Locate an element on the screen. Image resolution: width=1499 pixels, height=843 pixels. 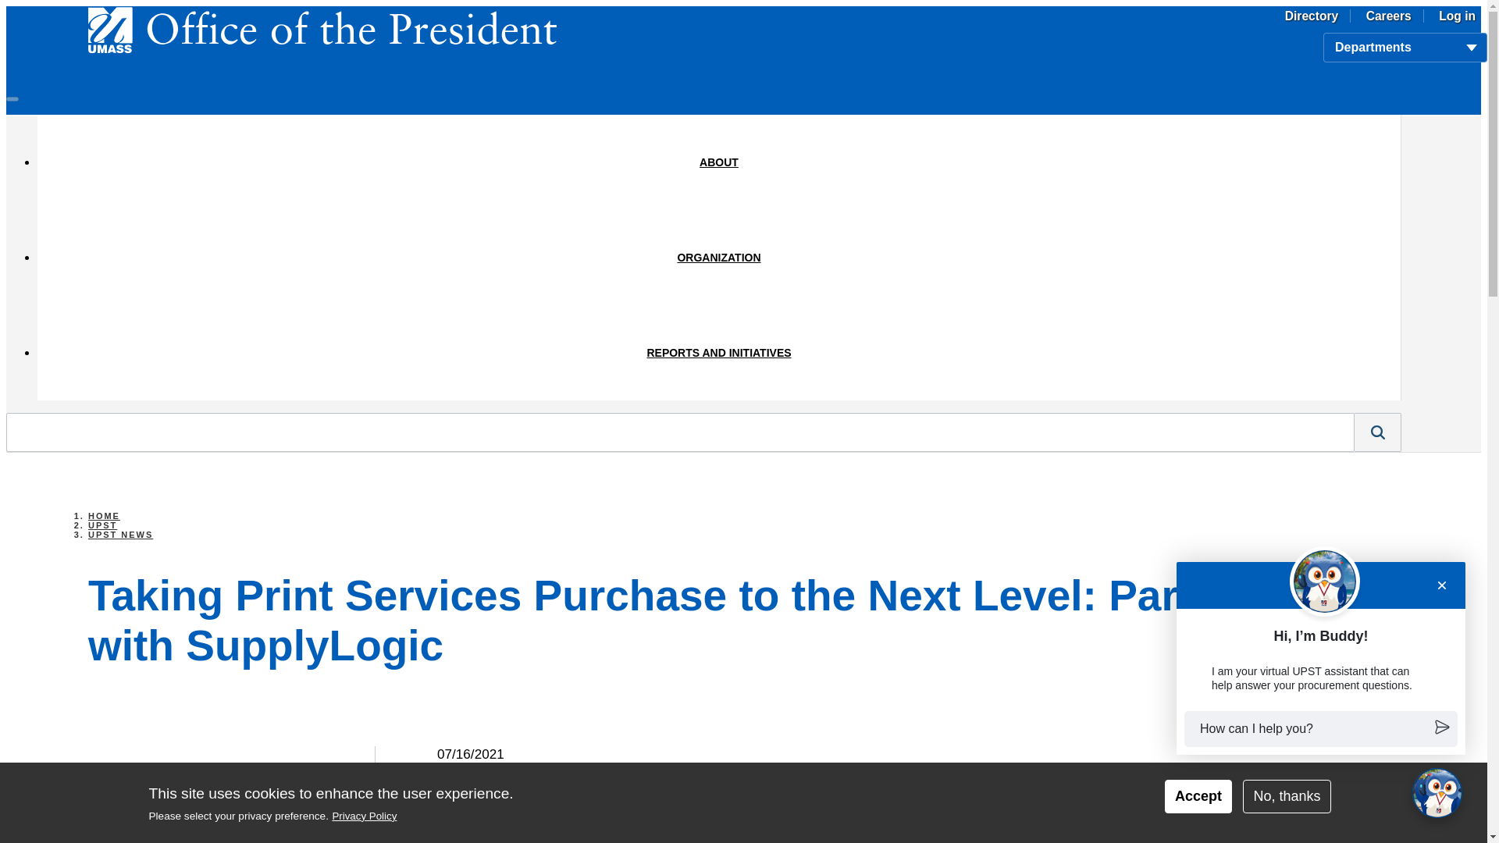
Skip to main content is located at coordinates (743, 7).